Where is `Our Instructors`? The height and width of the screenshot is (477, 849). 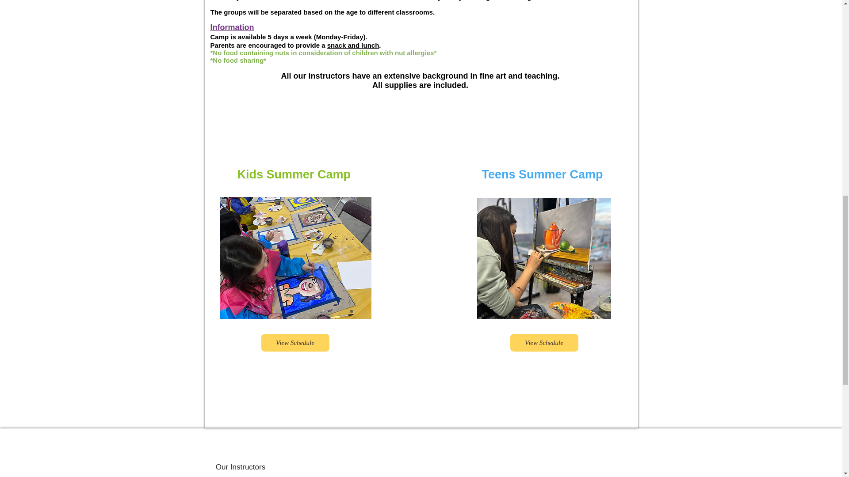
Our Instructors is located at coordinates (241, 467).